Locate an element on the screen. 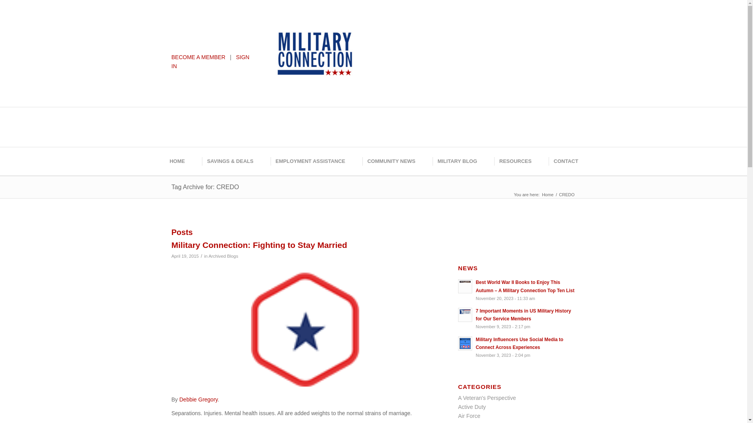  Pinterest is located at coordinates (417, 25).